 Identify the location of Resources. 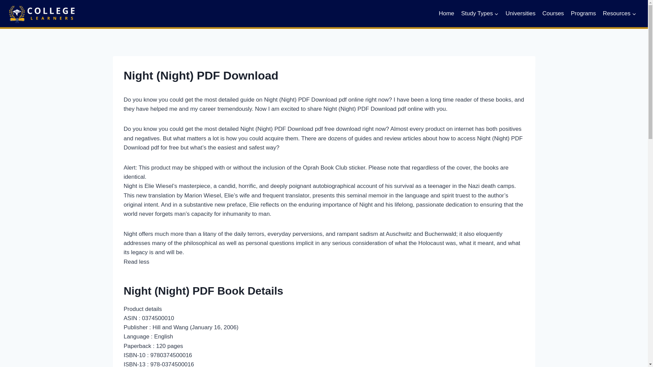
(620, 14).